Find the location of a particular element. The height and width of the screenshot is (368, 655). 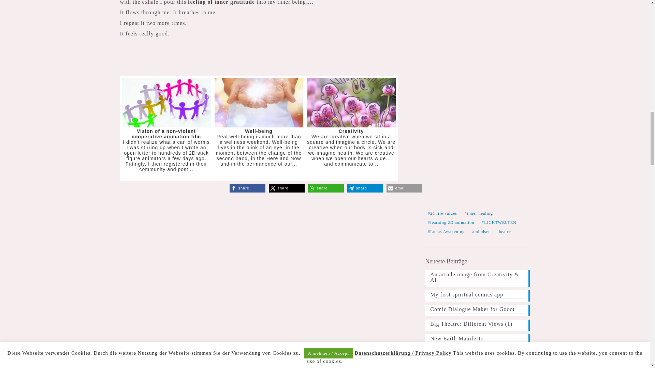

Comic Dialogue Maker for Godot is located at coordinates (477, 310).